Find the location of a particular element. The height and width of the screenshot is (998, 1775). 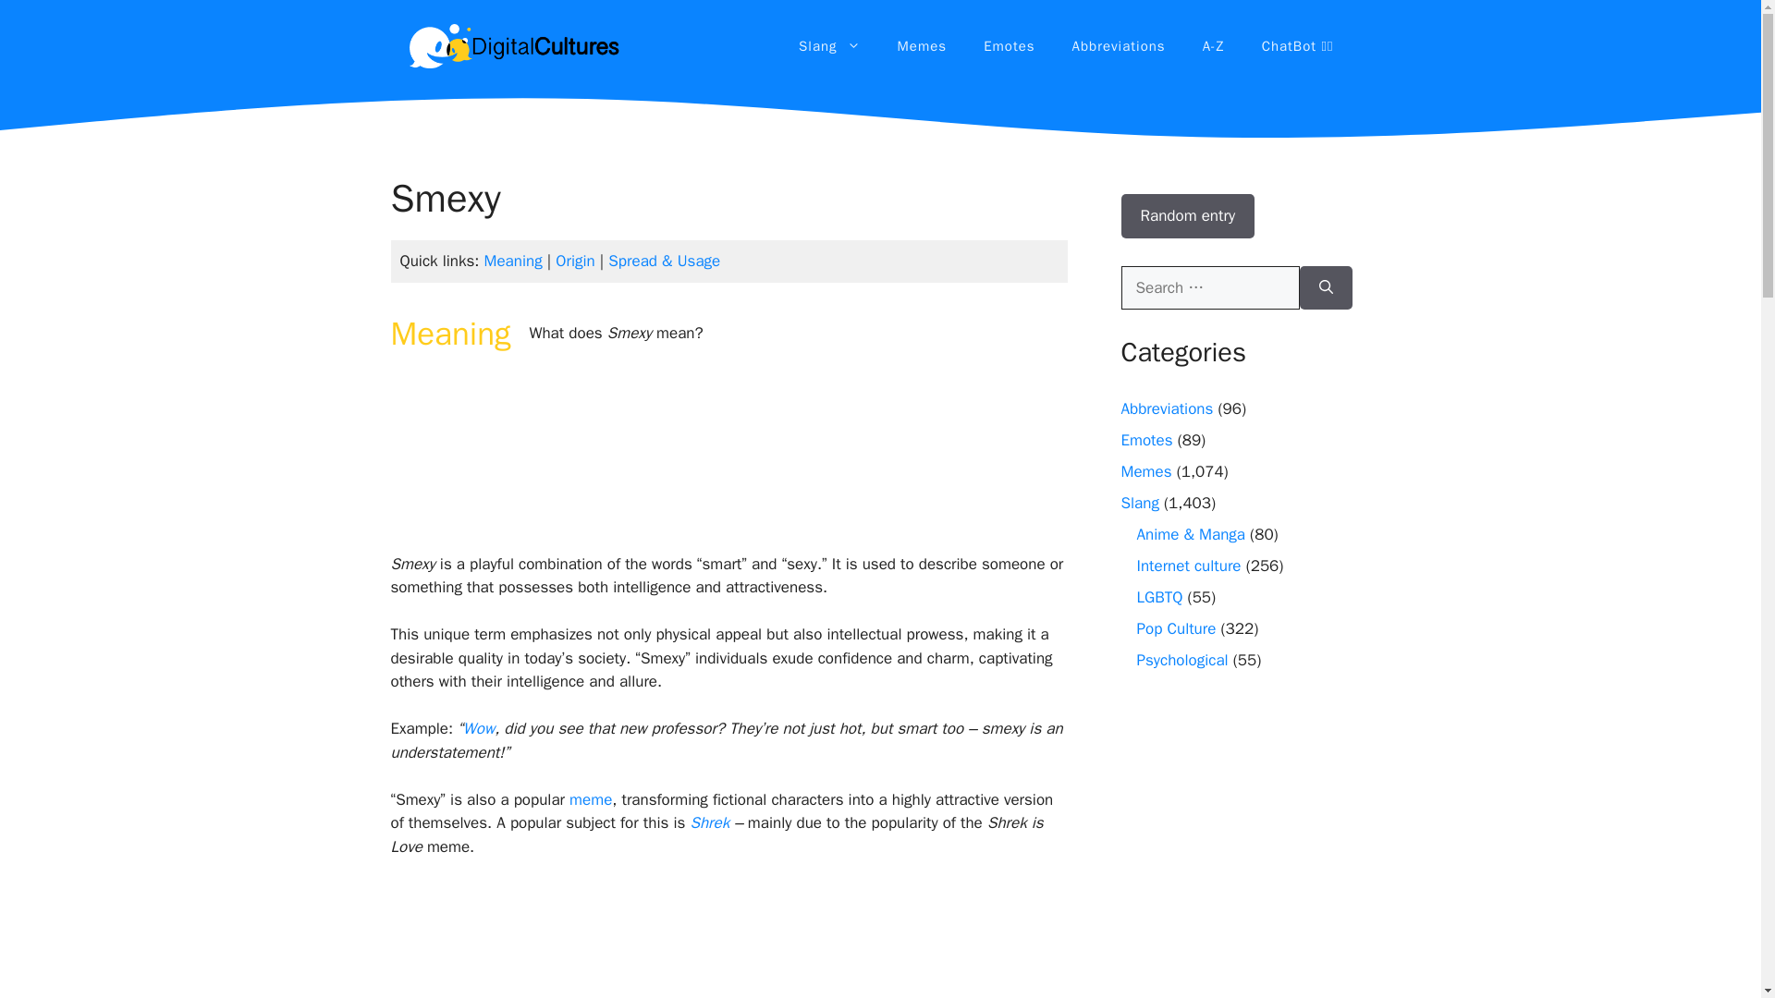

Memes is located at coordinates (922, 46).